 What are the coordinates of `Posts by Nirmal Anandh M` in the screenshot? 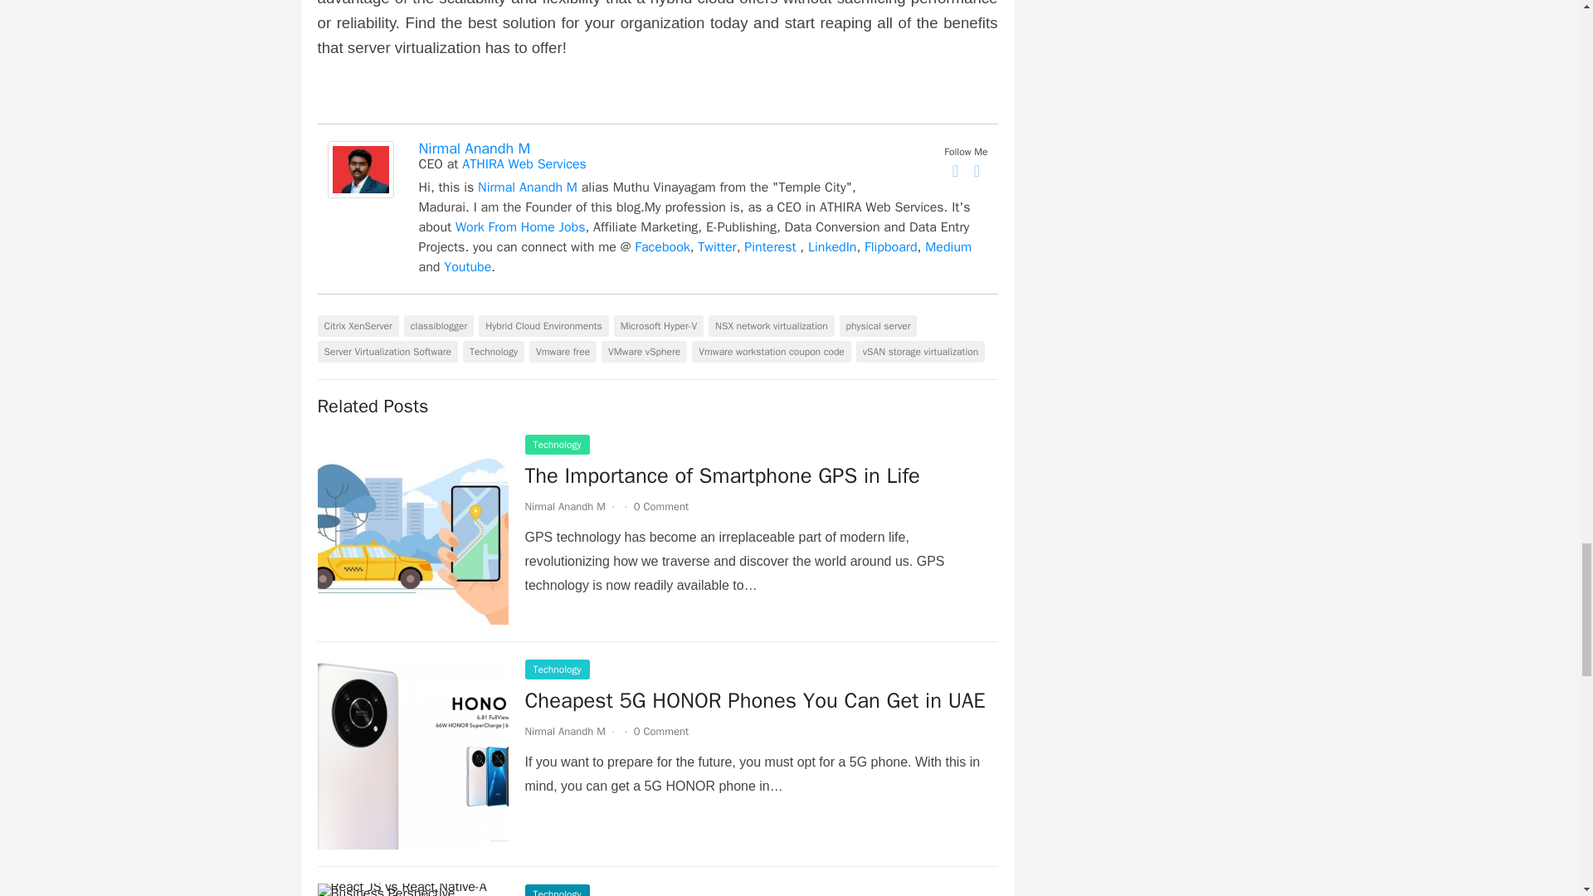 It's located at (564, 506).